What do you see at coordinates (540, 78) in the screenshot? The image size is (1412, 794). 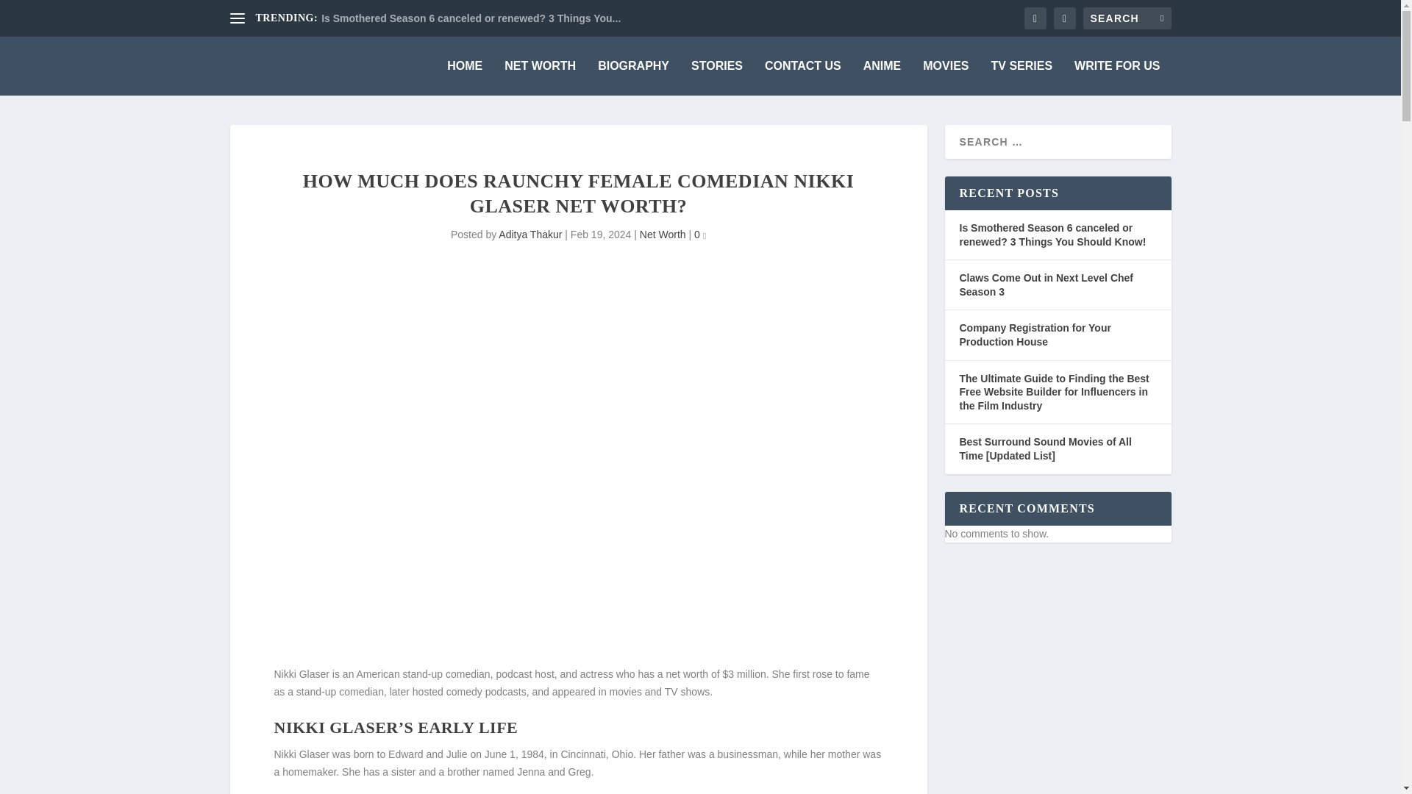 I see `NET WORTH` at bounding box center [540, 78].